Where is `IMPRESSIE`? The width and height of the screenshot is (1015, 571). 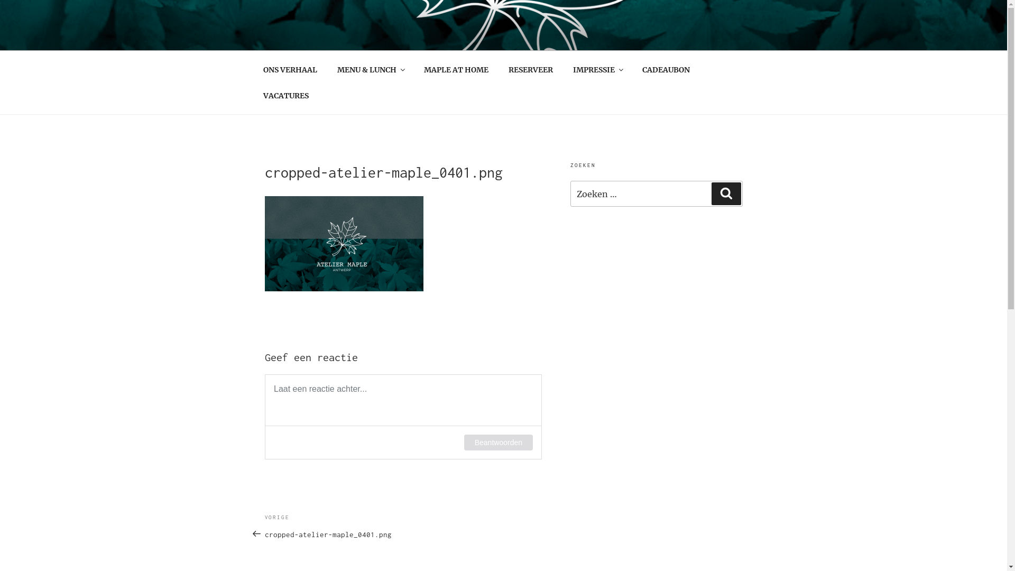
IMPRESSIE is located at coordinates (597, 70).